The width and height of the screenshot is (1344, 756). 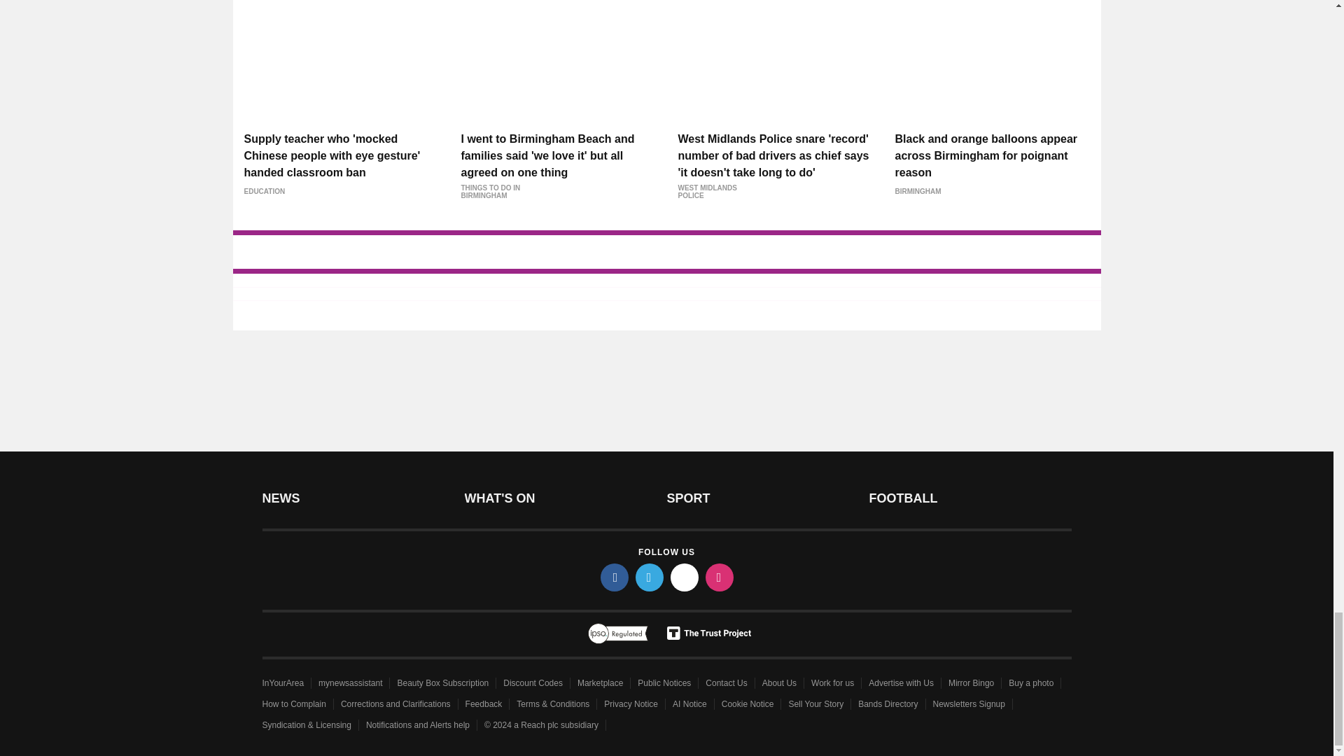 I want to click on facebook, so click(x=615, y=577).